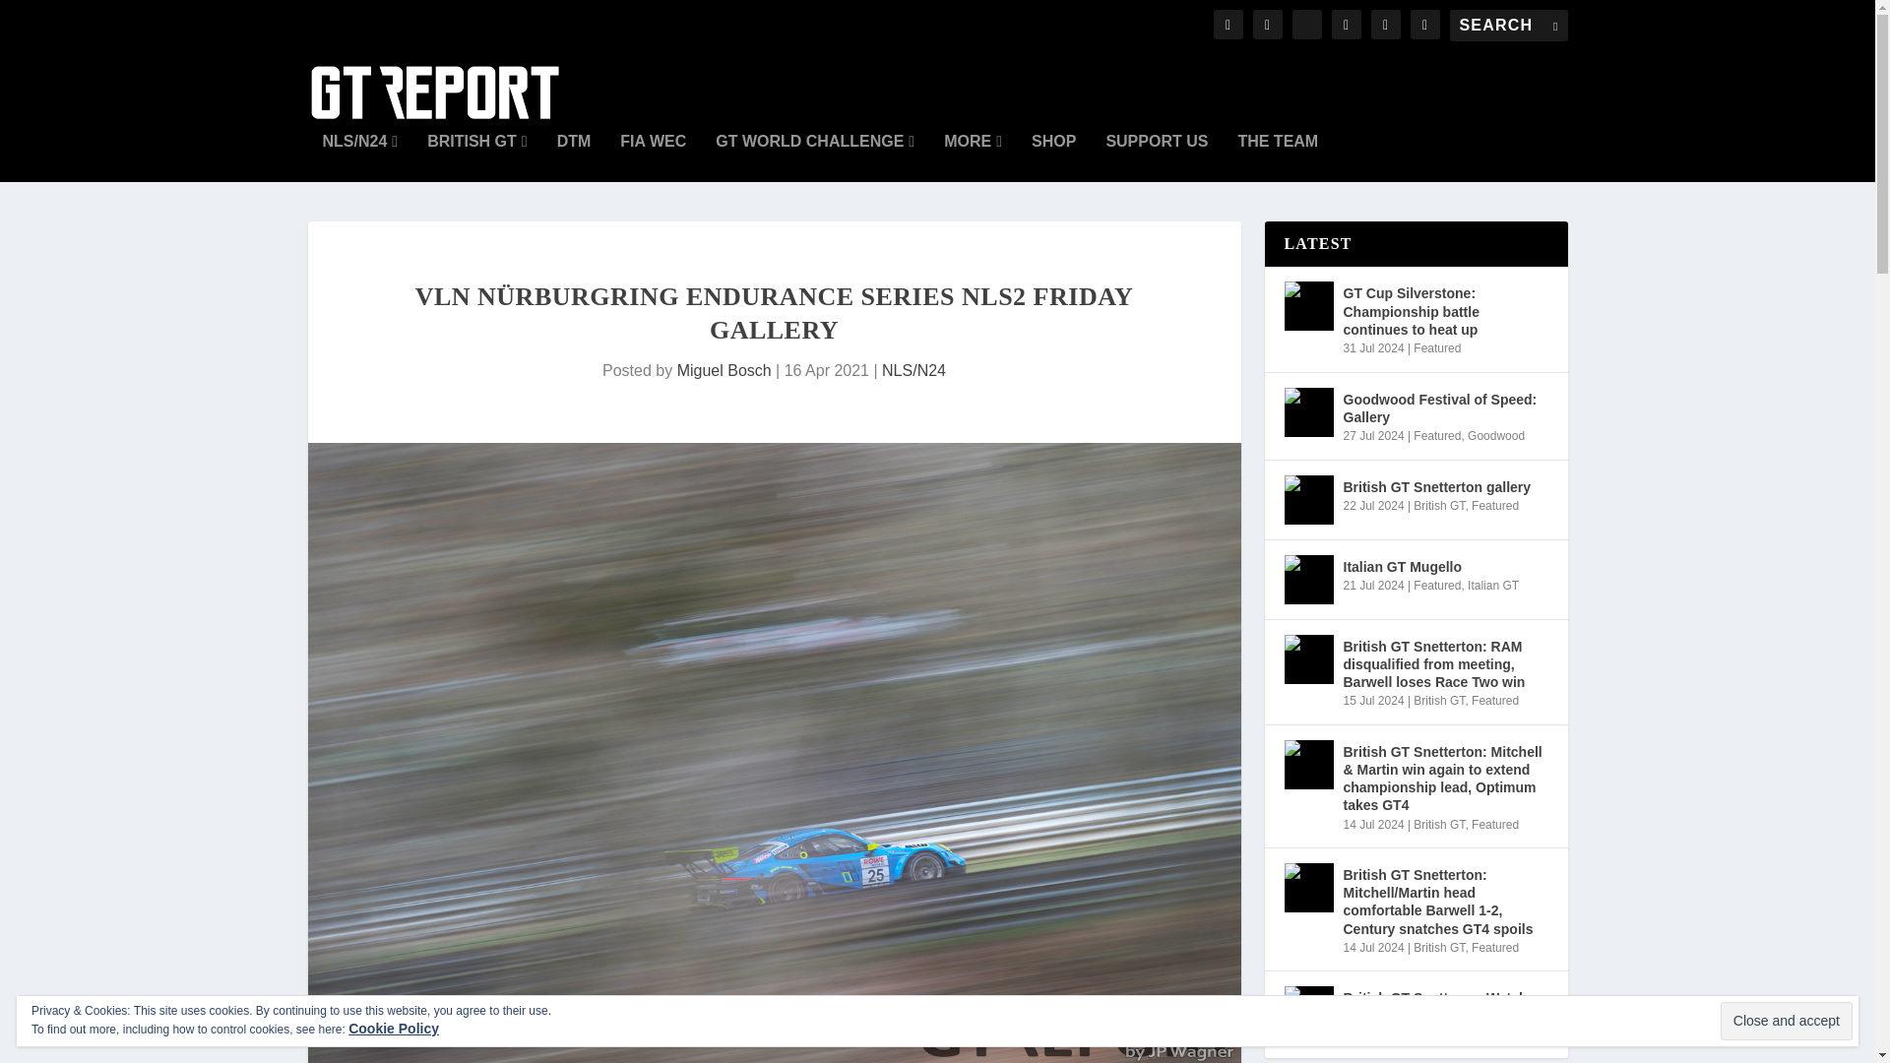 The height and width of the screenshot is (1063, 1890). What do you see at coordinates (652, 157) in the screenshot?
I see `FIA WEC` at bounding box center [652, 157].